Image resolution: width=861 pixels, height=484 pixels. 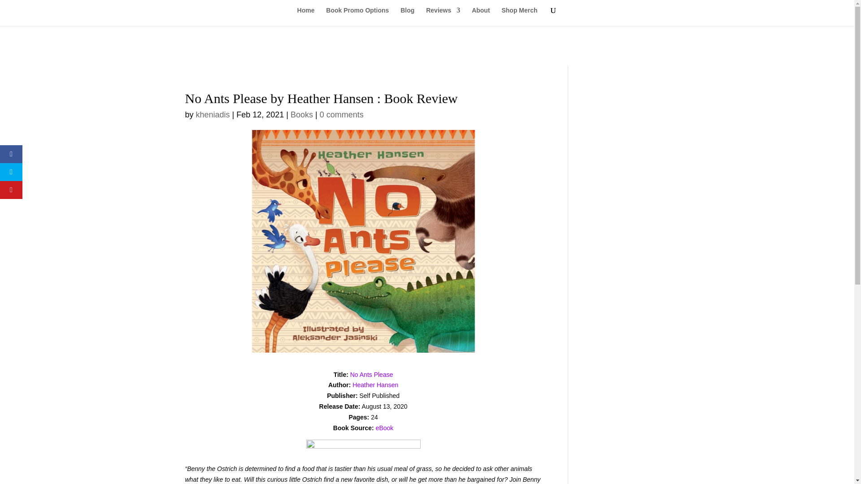 I want to click on Posts by kheniadis, so click(x=213, y=115).